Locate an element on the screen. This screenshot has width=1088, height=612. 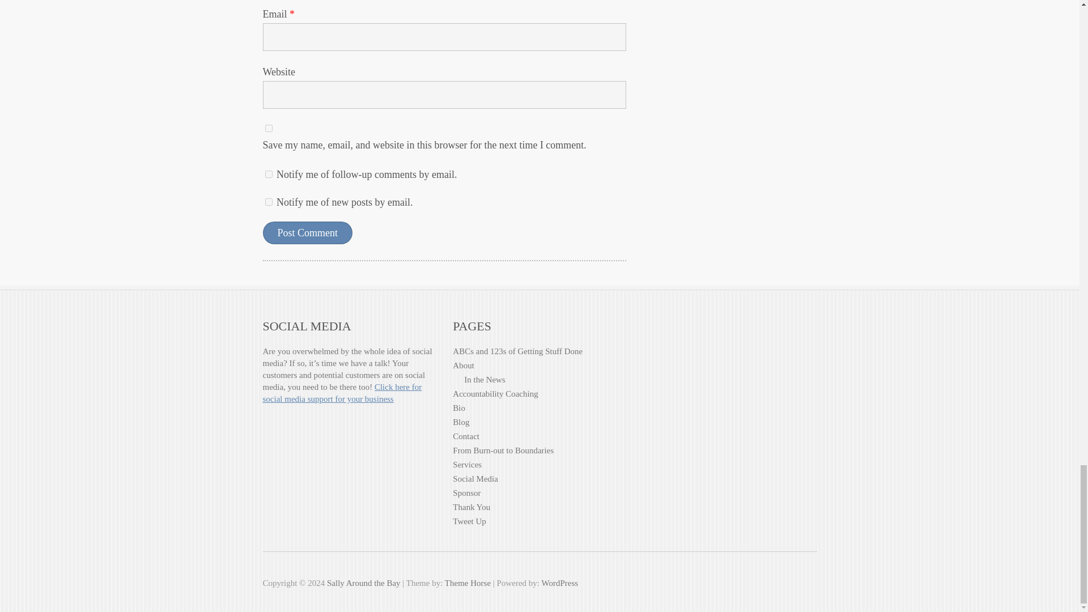
yes is located at coordinates (269, 128).